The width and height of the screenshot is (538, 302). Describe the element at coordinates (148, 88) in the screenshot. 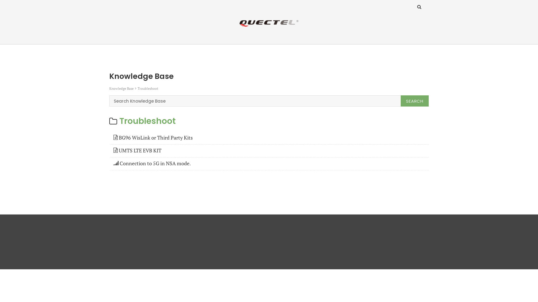

I see `Troubleshoot` at that location.